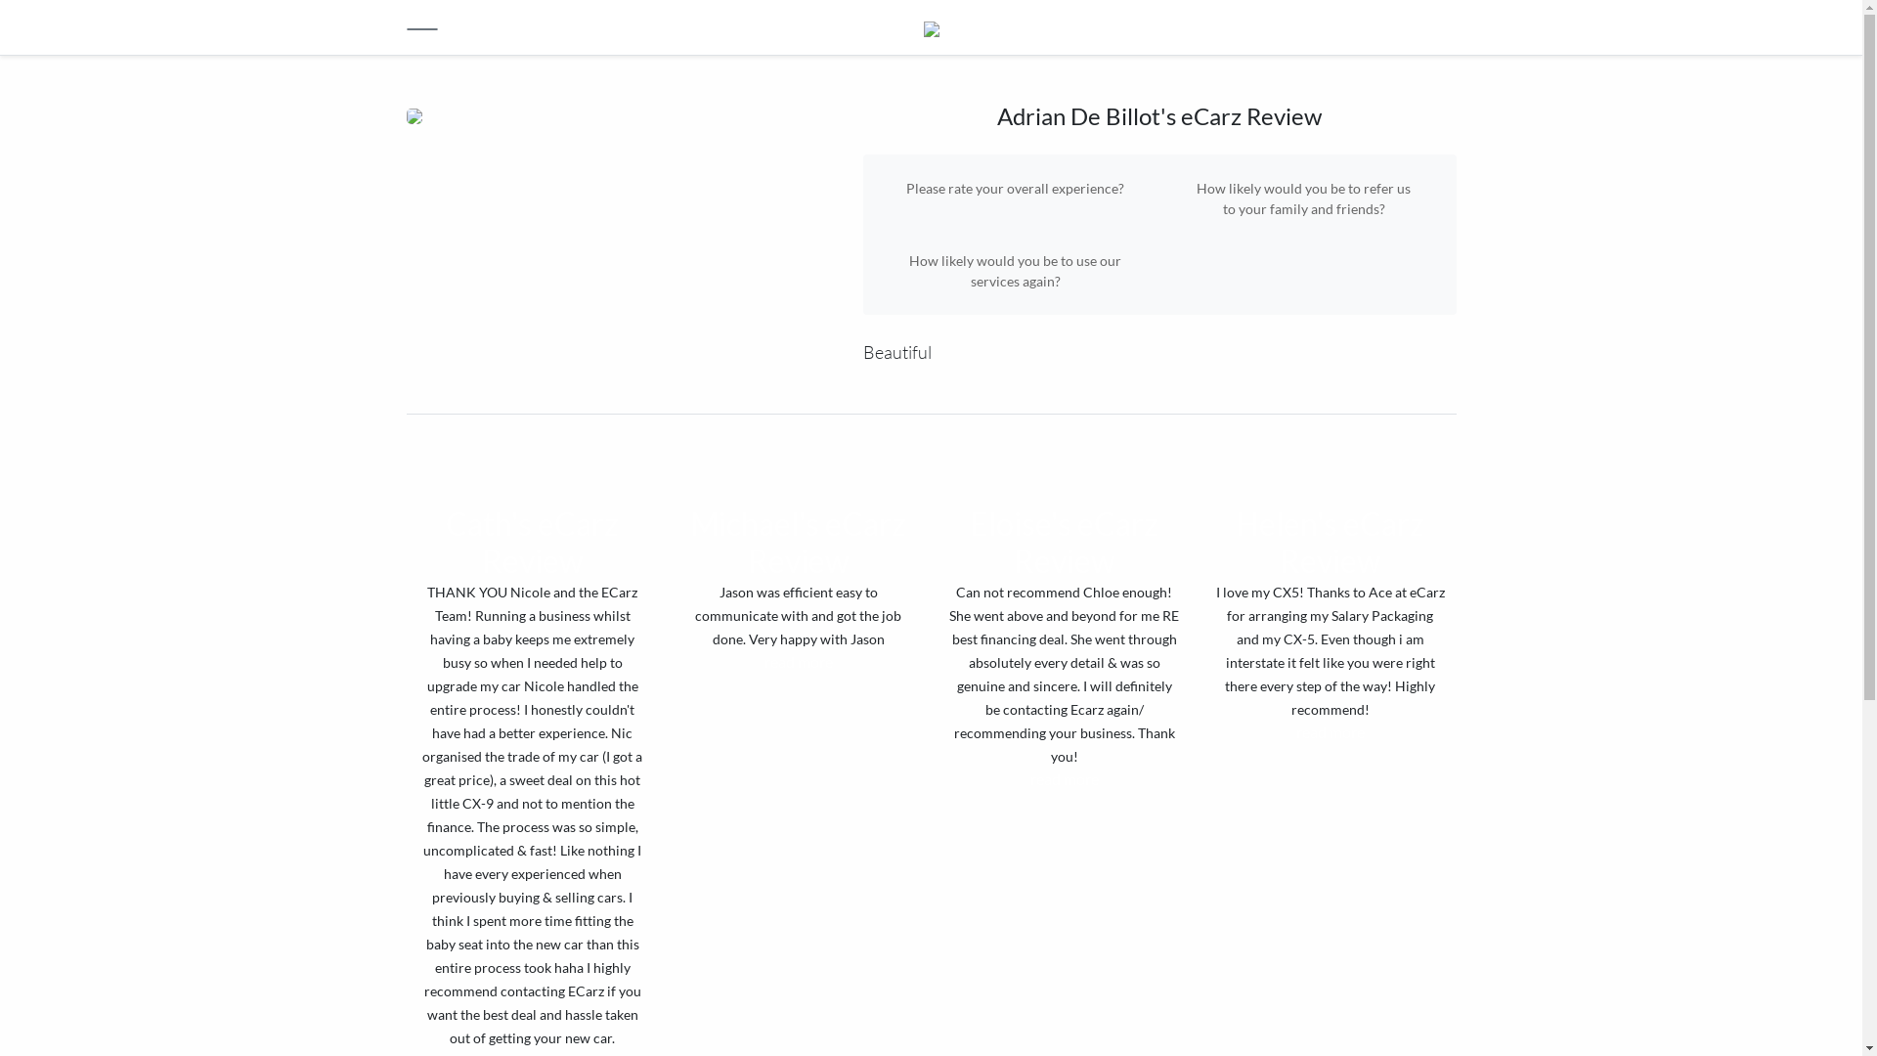 This screenshot has width=1877, height=1056. I want to click on 5.0 of 5, so click(1330, 473).